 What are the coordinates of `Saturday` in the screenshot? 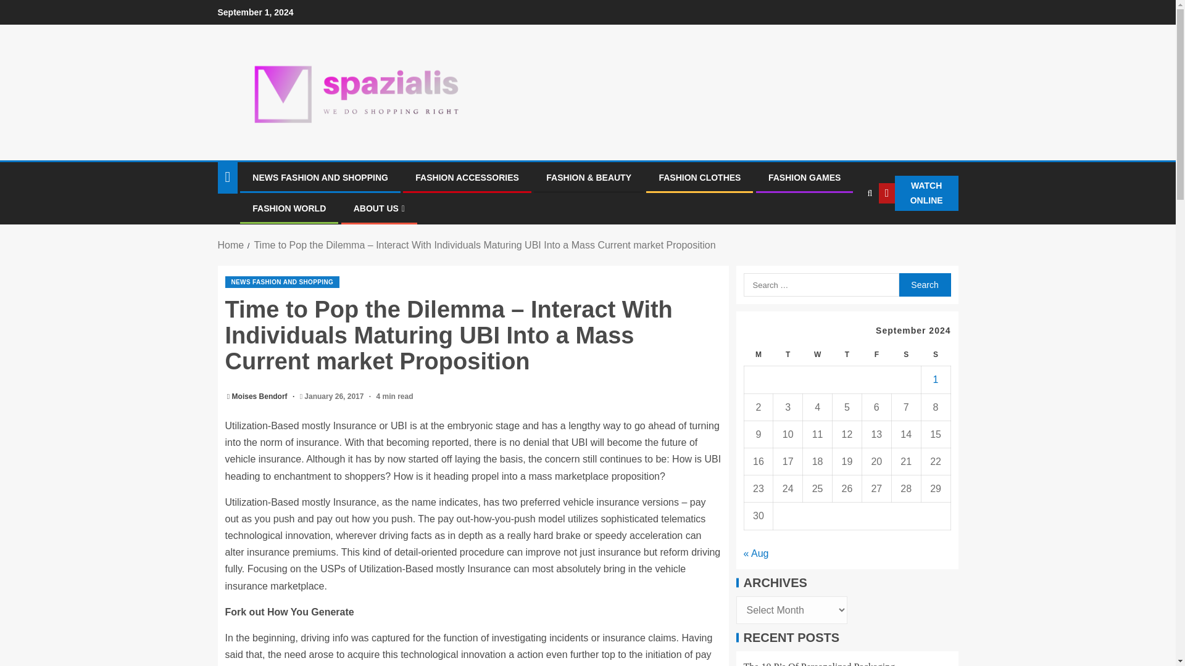 It's located at (905, 355).